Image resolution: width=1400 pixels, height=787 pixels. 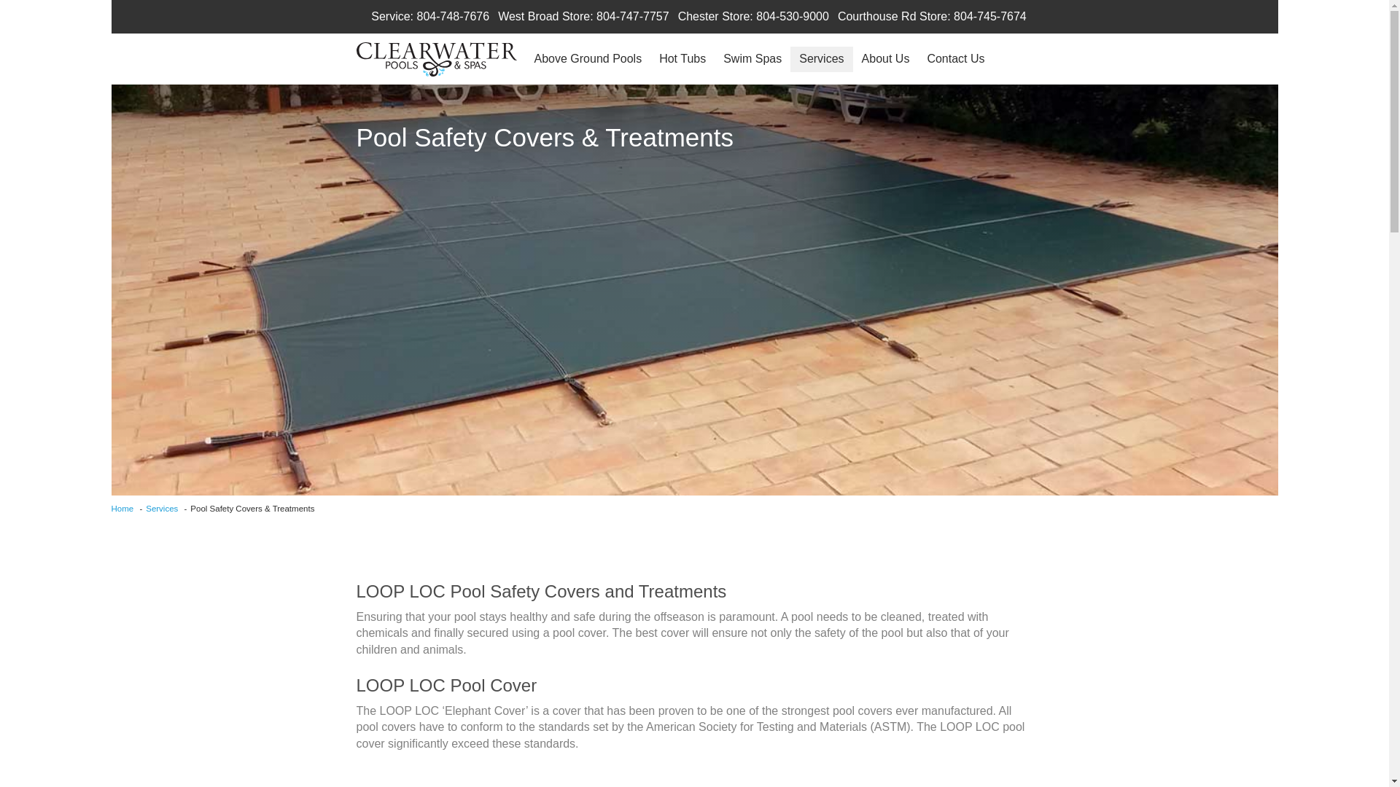 What do you see at coordinates (886, 58) in the screenshot?
I see `About Us` at bounding box center [886, 58].